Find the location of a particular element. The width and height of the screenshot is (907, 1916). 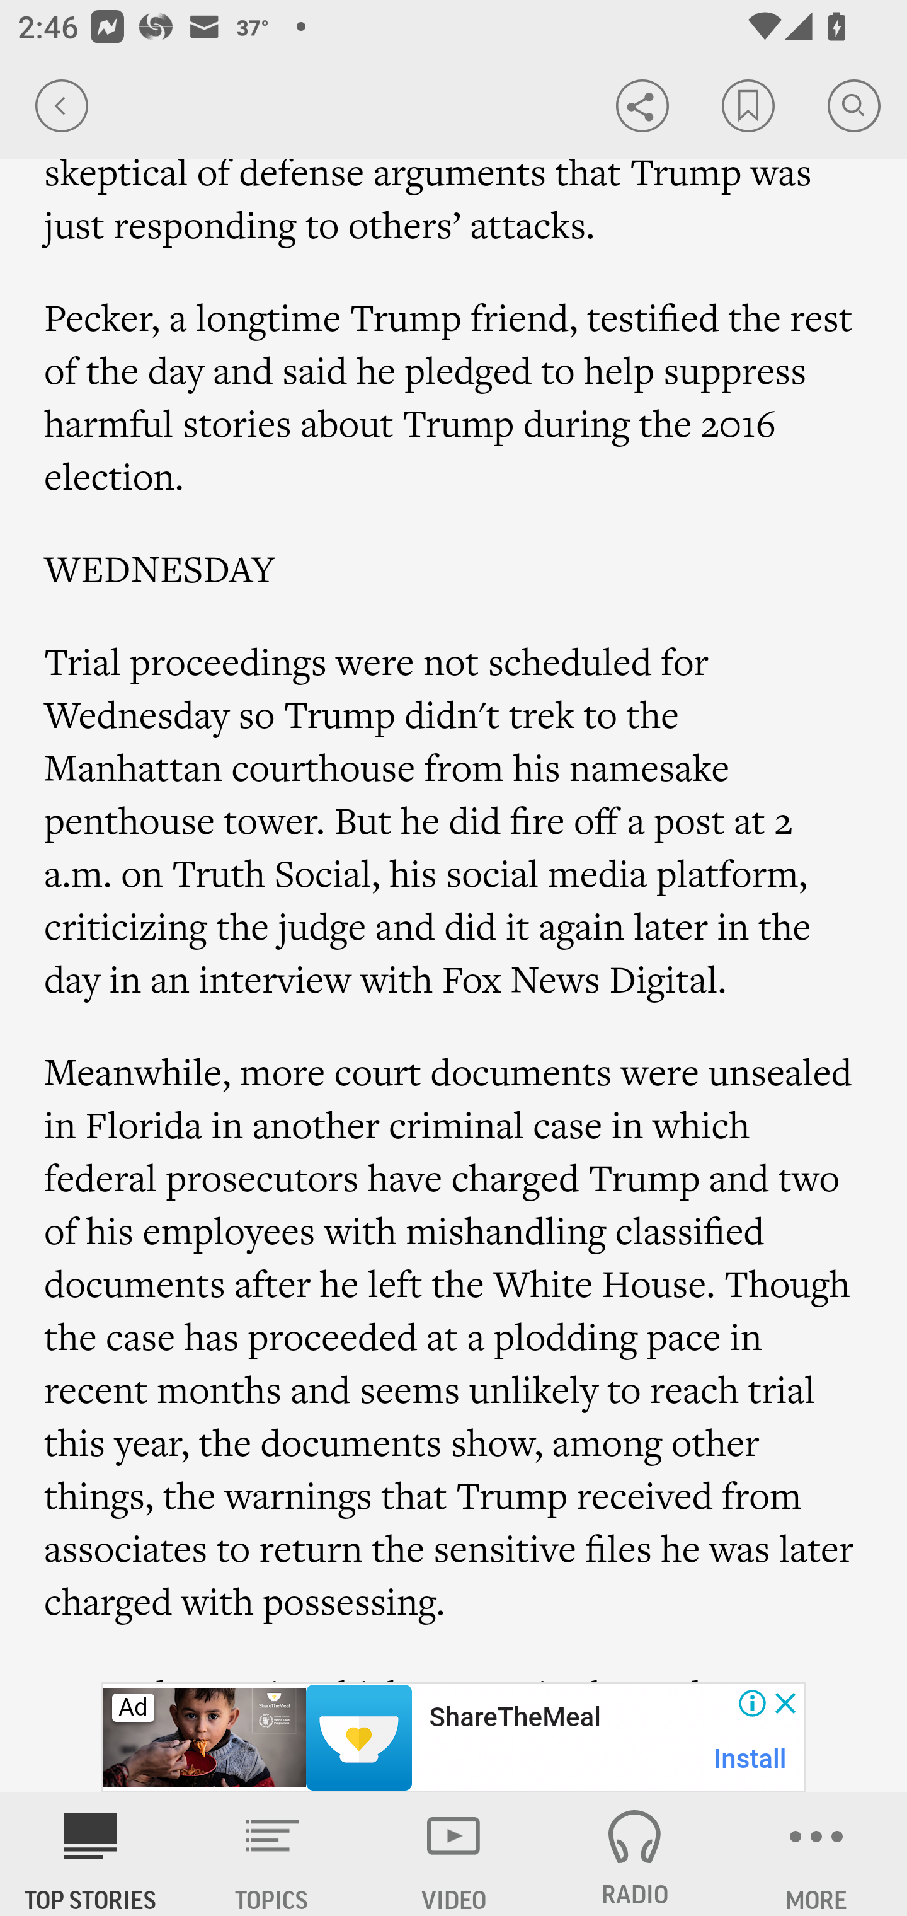

Install is located at coordinates (751, 1758).